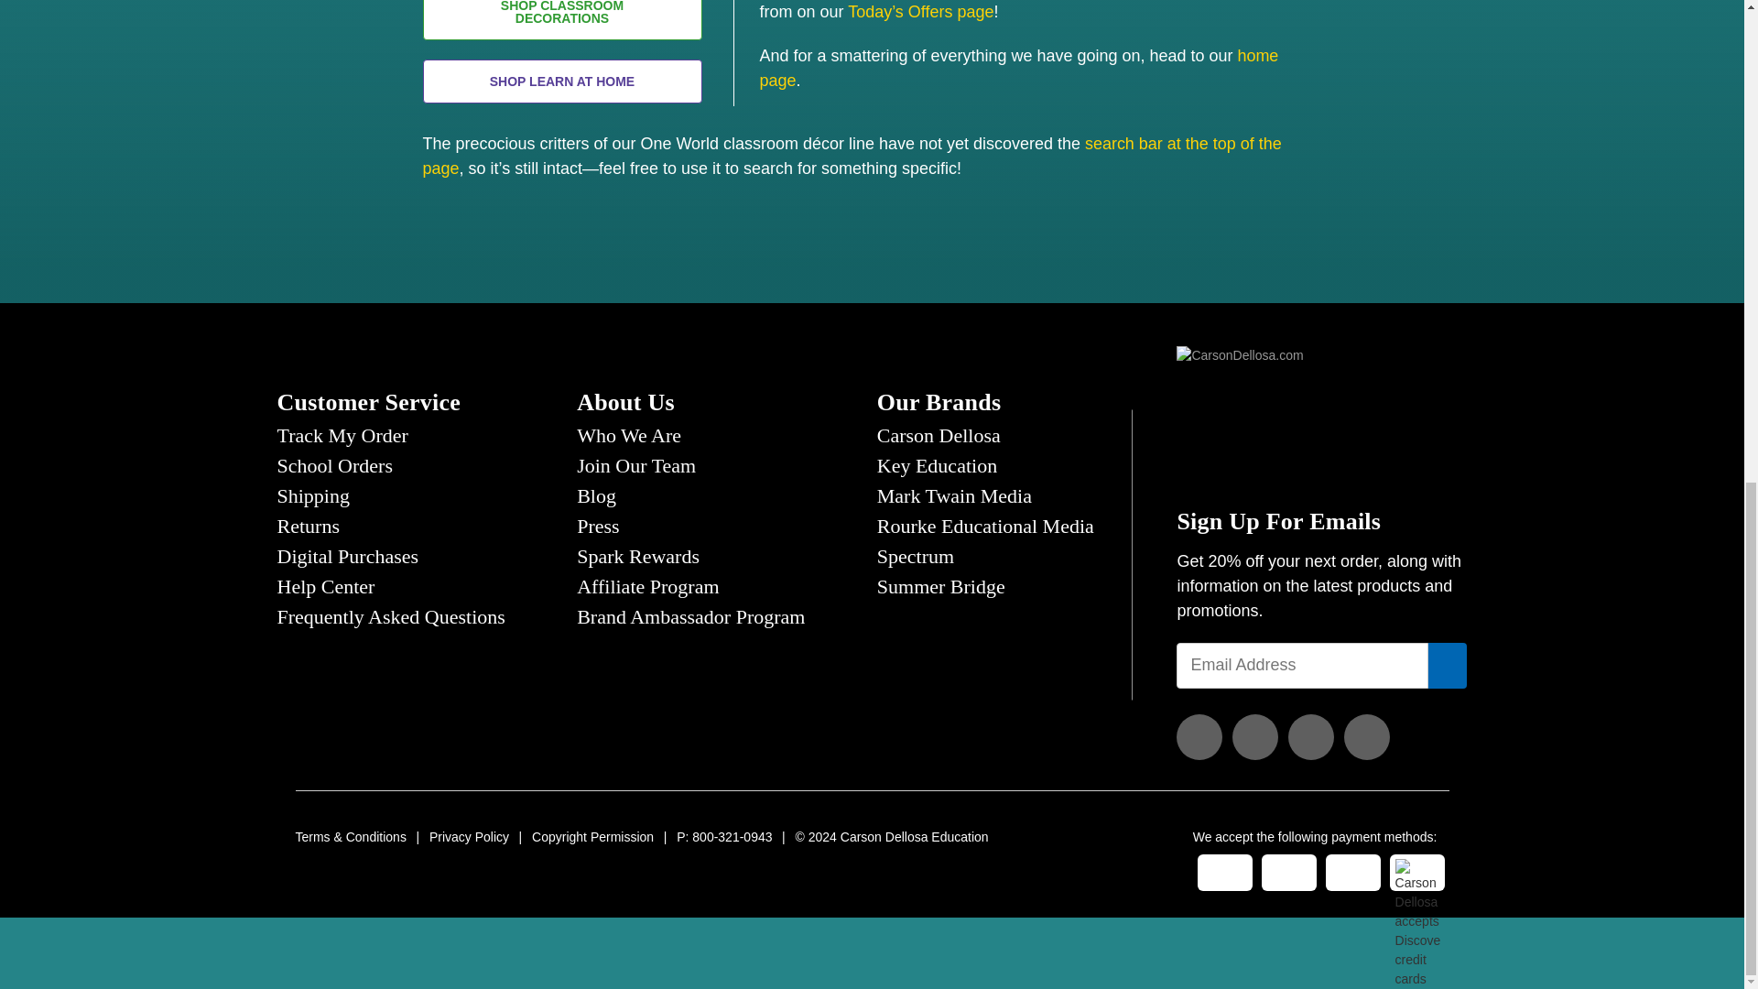  Describe the element at coordinates (1311, 736) in the screenshot. I see `Pinterest` at that location.